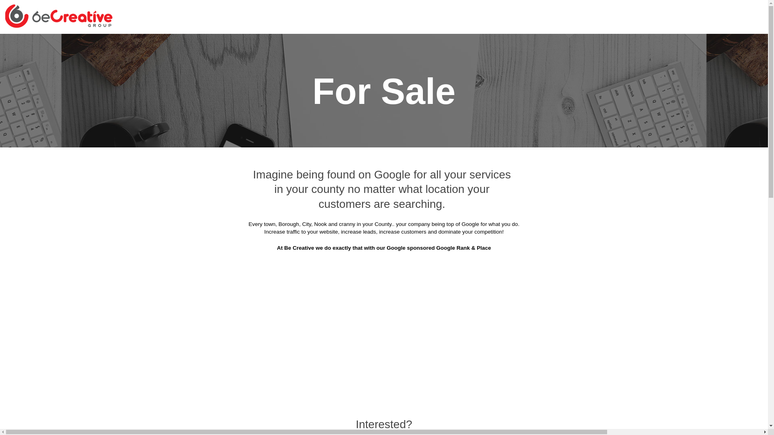 This screenshot has width=774, height=435. I want to click on Aggregate Suppliers Ivybridge Devon, so click(451, 204).